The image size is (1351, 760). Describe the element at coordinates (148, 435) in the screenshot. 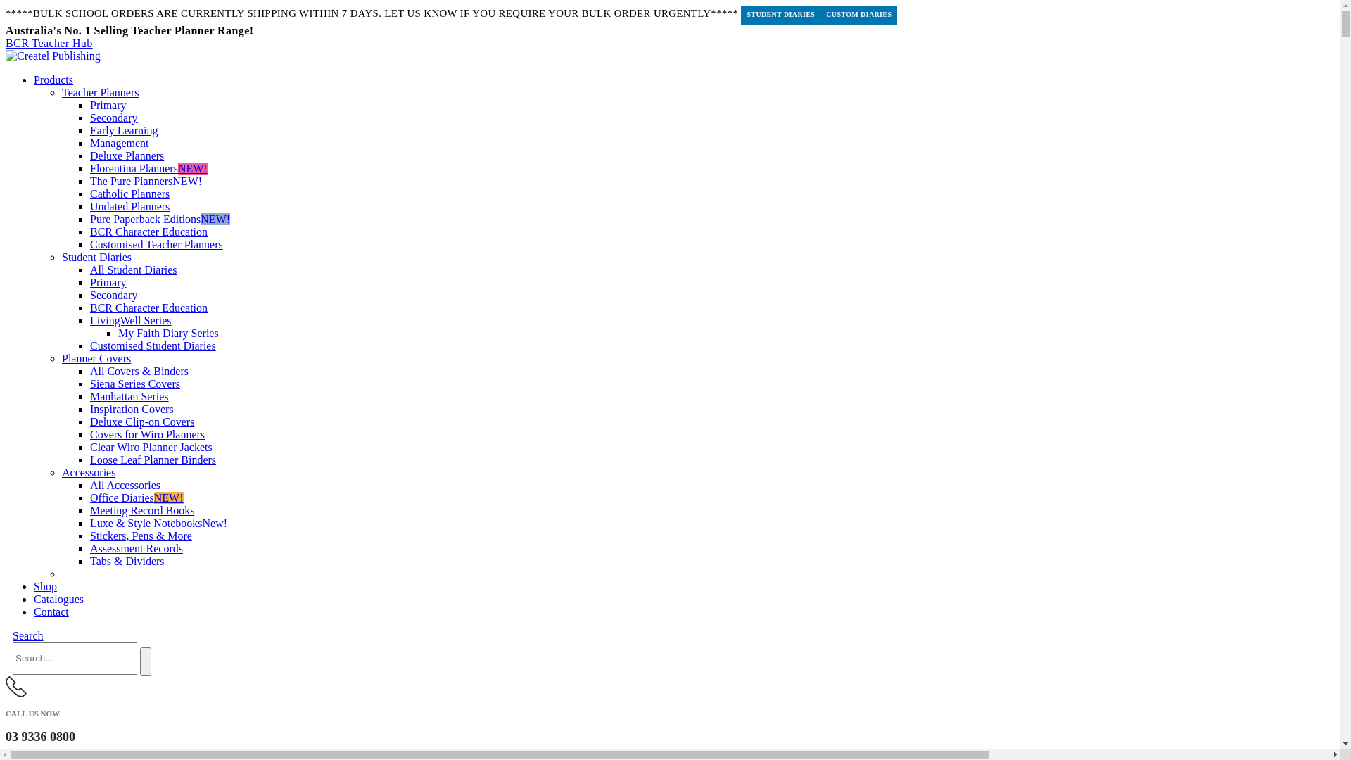

I see `Covers for Wiro Planners` at that location.